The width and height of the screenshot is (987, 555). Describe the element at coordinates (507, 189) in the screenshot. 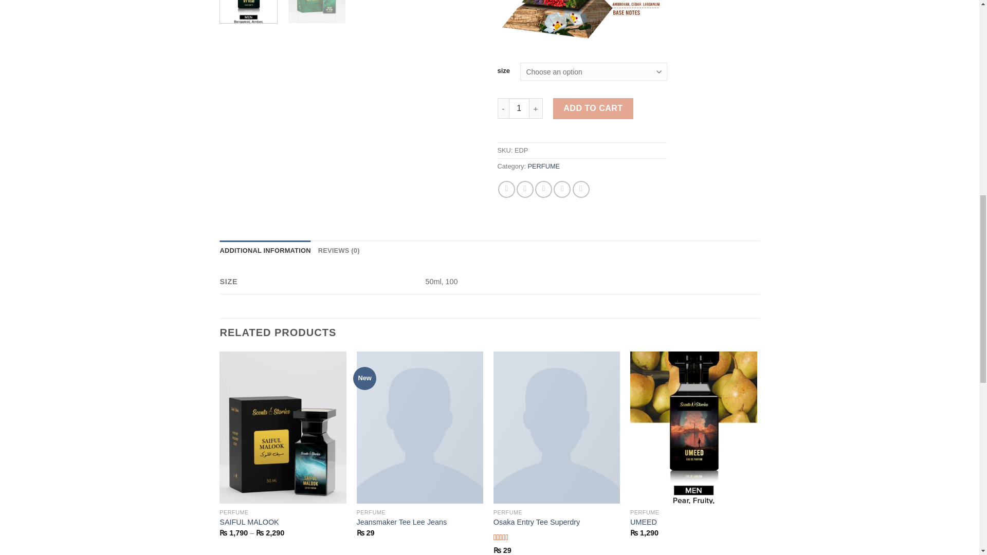

I see `Share on Facebook` at that location.